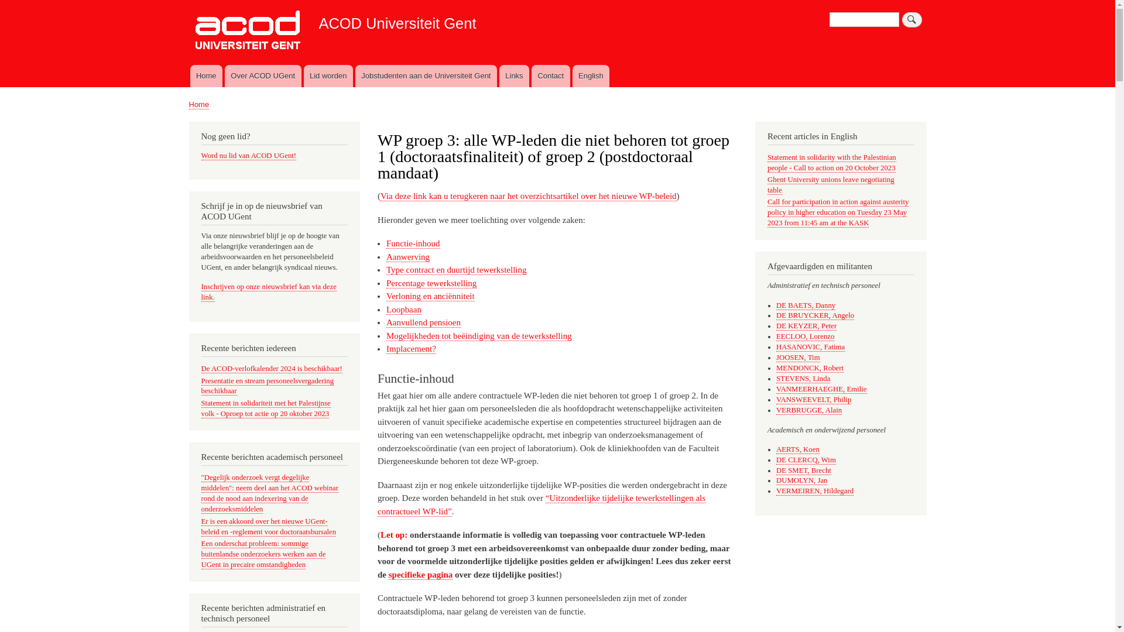 Image resolution: width=1124 pixels, height=632 pixels. Describe the element at coordinates (814, 400) in the screenshot. I see `VANSWEEVELT, Philip` at that location.